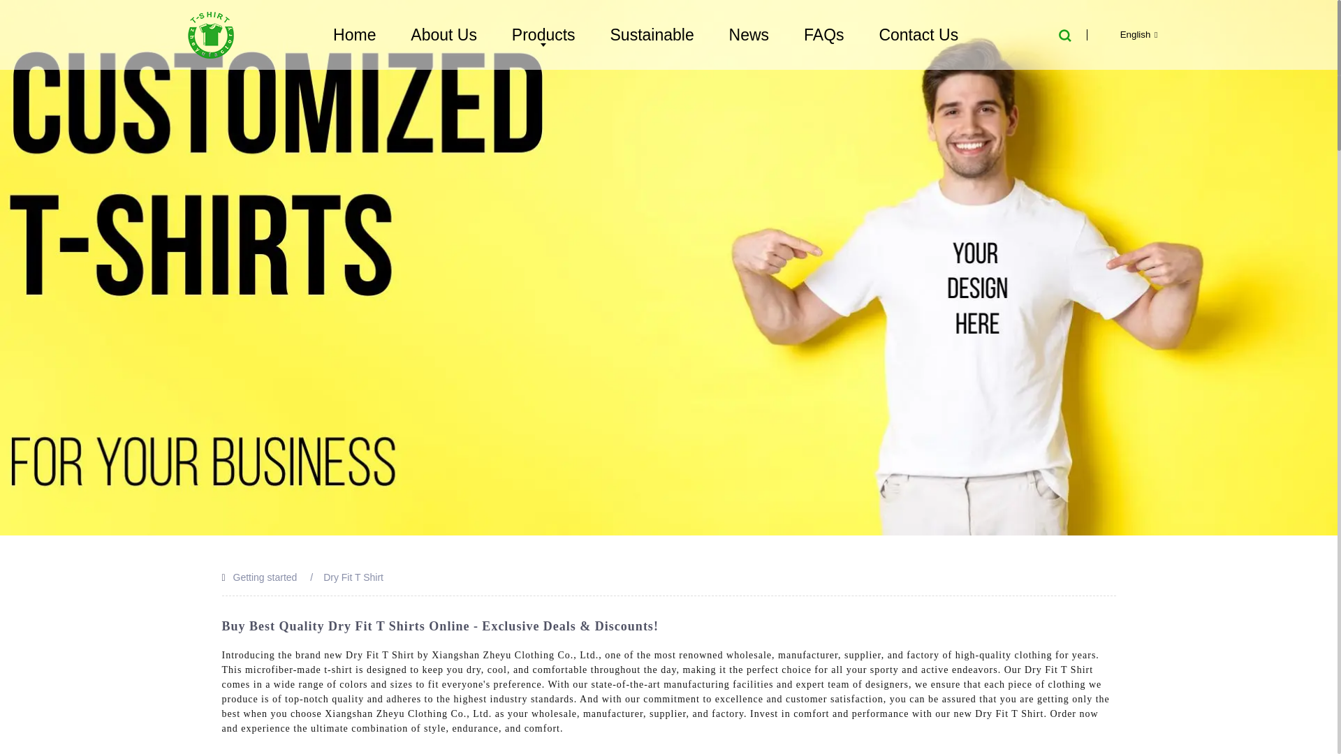 This screenshot has height=754, width=1341. I want to click on News, so click(749, 34).